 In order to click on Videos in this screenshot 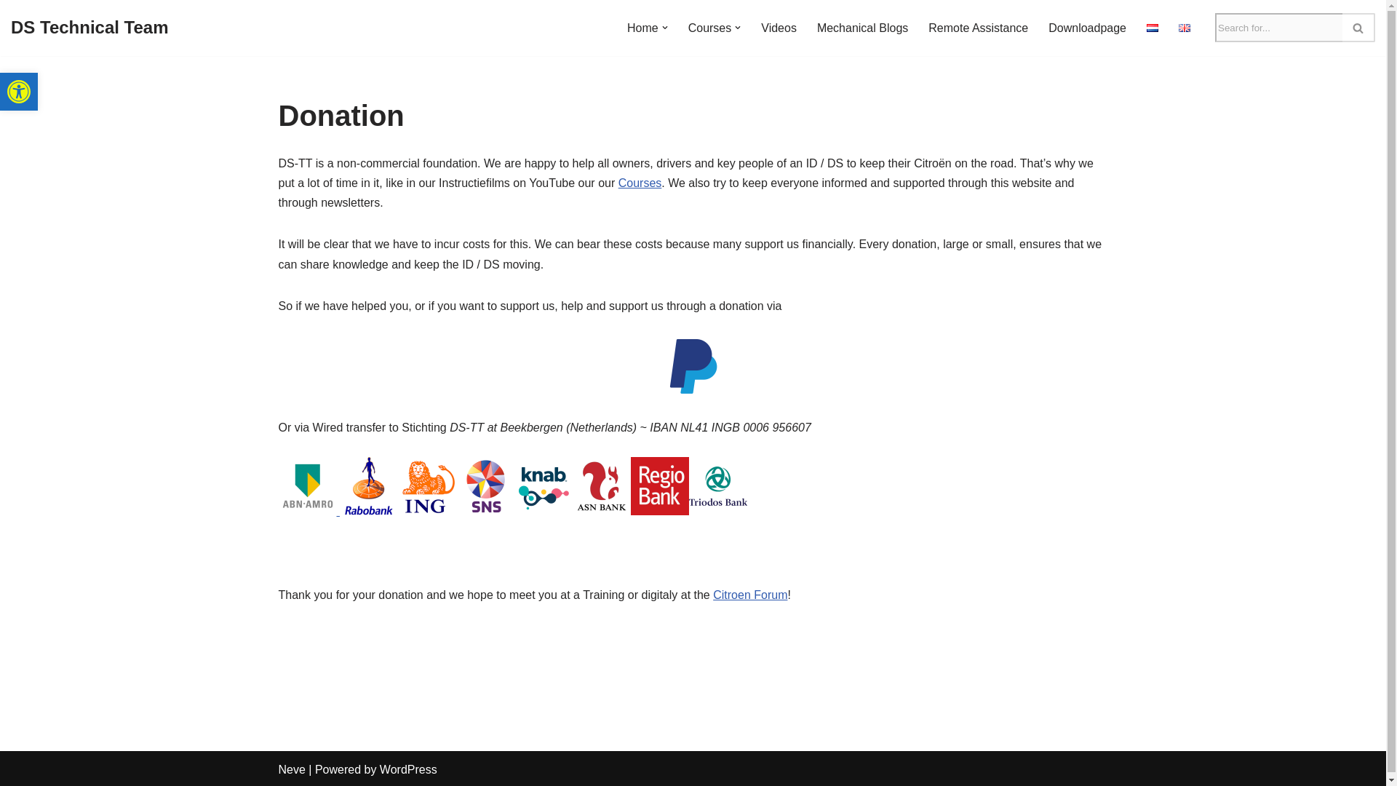, I will do `click(779, 28)`.